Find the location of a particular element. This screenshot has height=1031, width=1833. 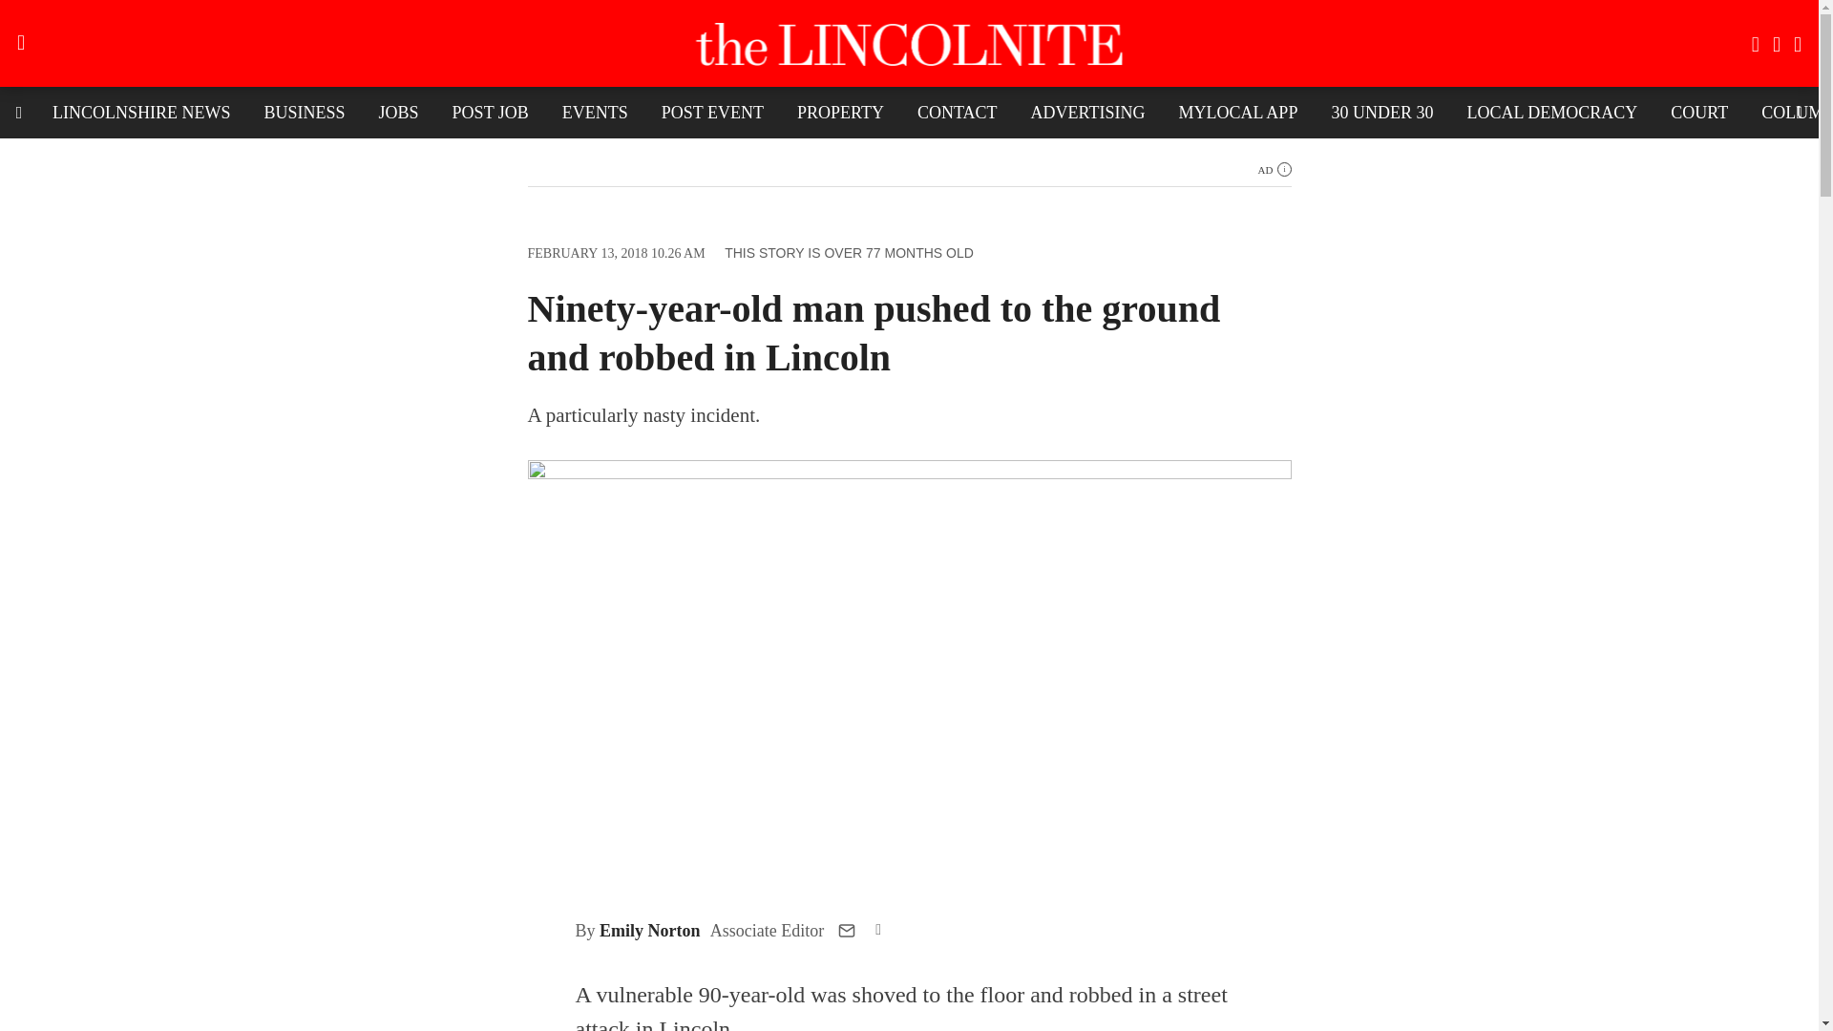

MYLOCAL APP is located at coordinates (1237, 112).